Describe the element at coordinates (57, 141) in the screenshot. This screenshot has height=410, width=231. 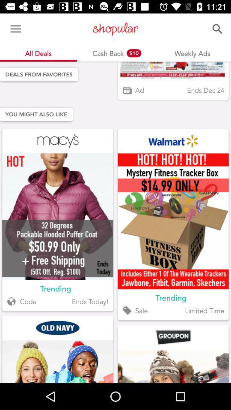
I see `go to macys` at that location.